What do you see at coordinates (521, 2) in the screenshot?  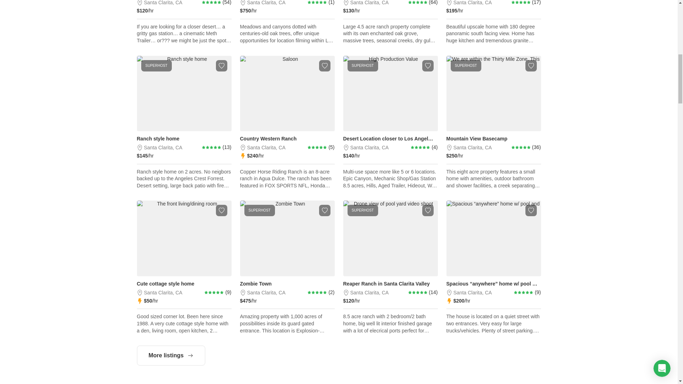 I see `5` at bounding box center [521, 2].